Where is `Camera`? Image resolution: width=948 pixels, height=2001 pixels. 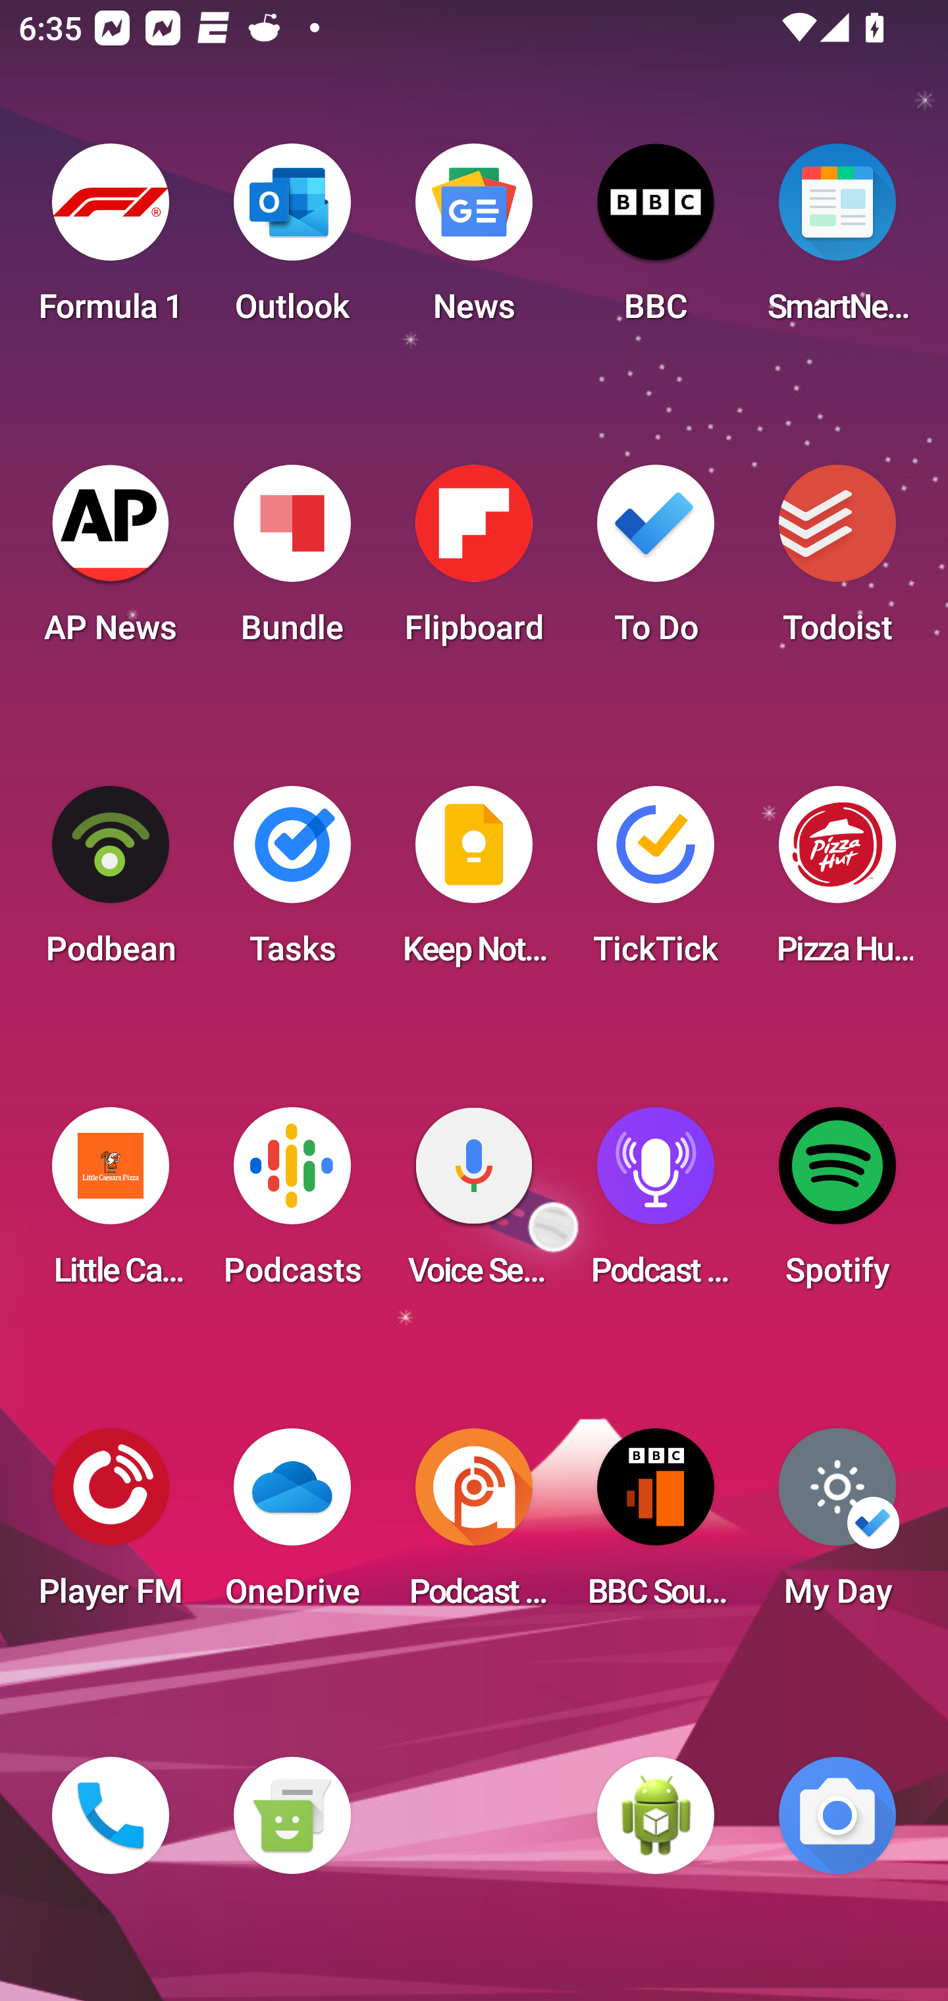 Camera is located at coordinates (837, 1815).